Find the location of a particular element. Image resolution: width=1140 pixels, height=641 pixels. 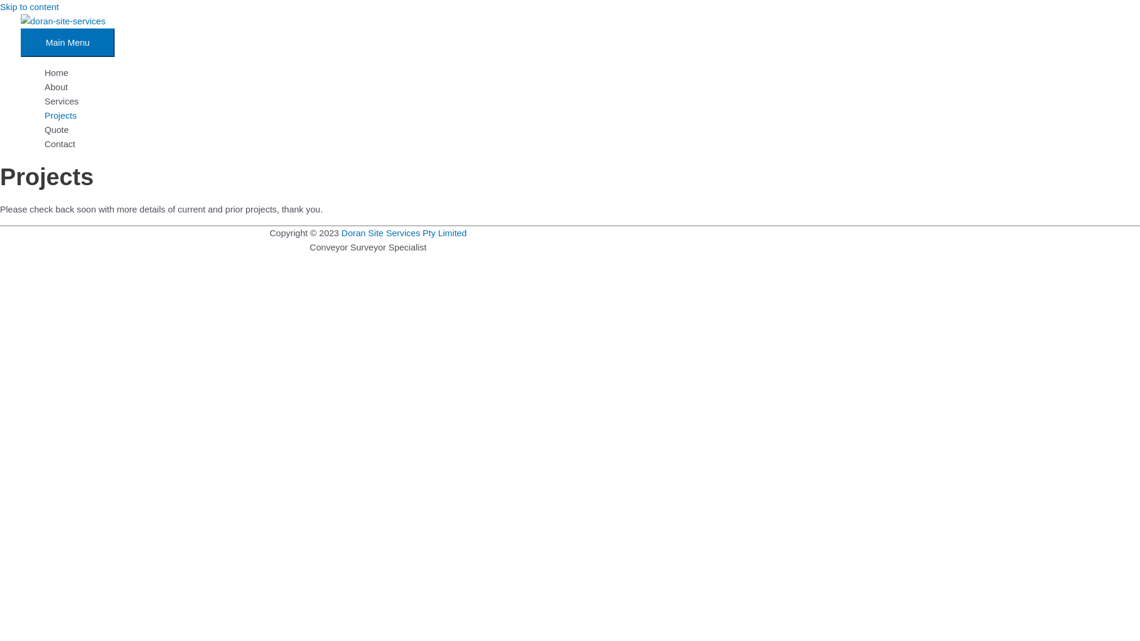

Services is located at coordinates (582, 101).